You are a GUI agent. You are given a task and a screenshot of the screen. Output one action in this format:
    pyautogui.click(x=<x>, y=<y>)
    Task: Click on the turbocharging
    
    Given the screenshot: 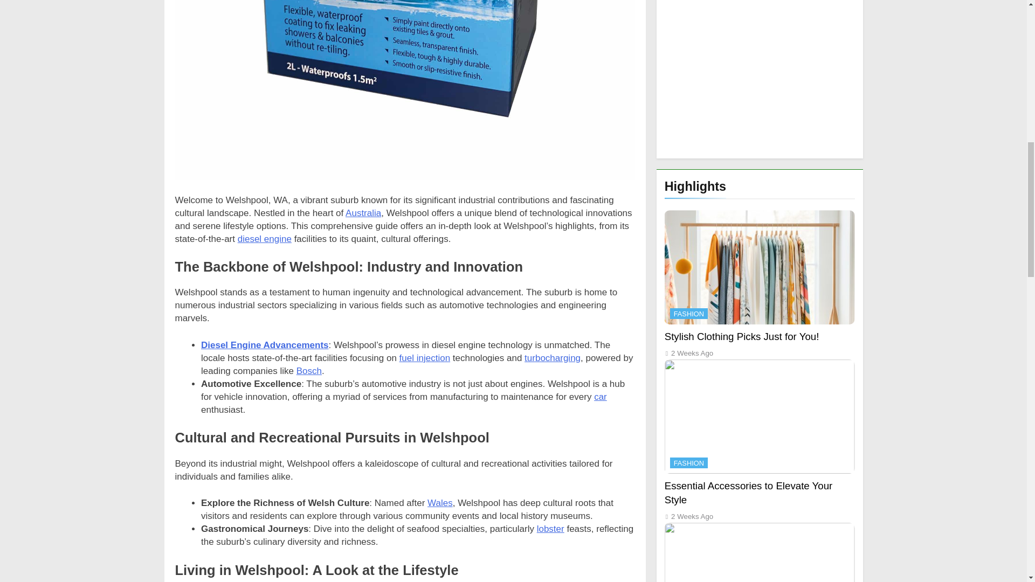 What is the action you would take?
    pyautogui.click(x=553, y=358)
    